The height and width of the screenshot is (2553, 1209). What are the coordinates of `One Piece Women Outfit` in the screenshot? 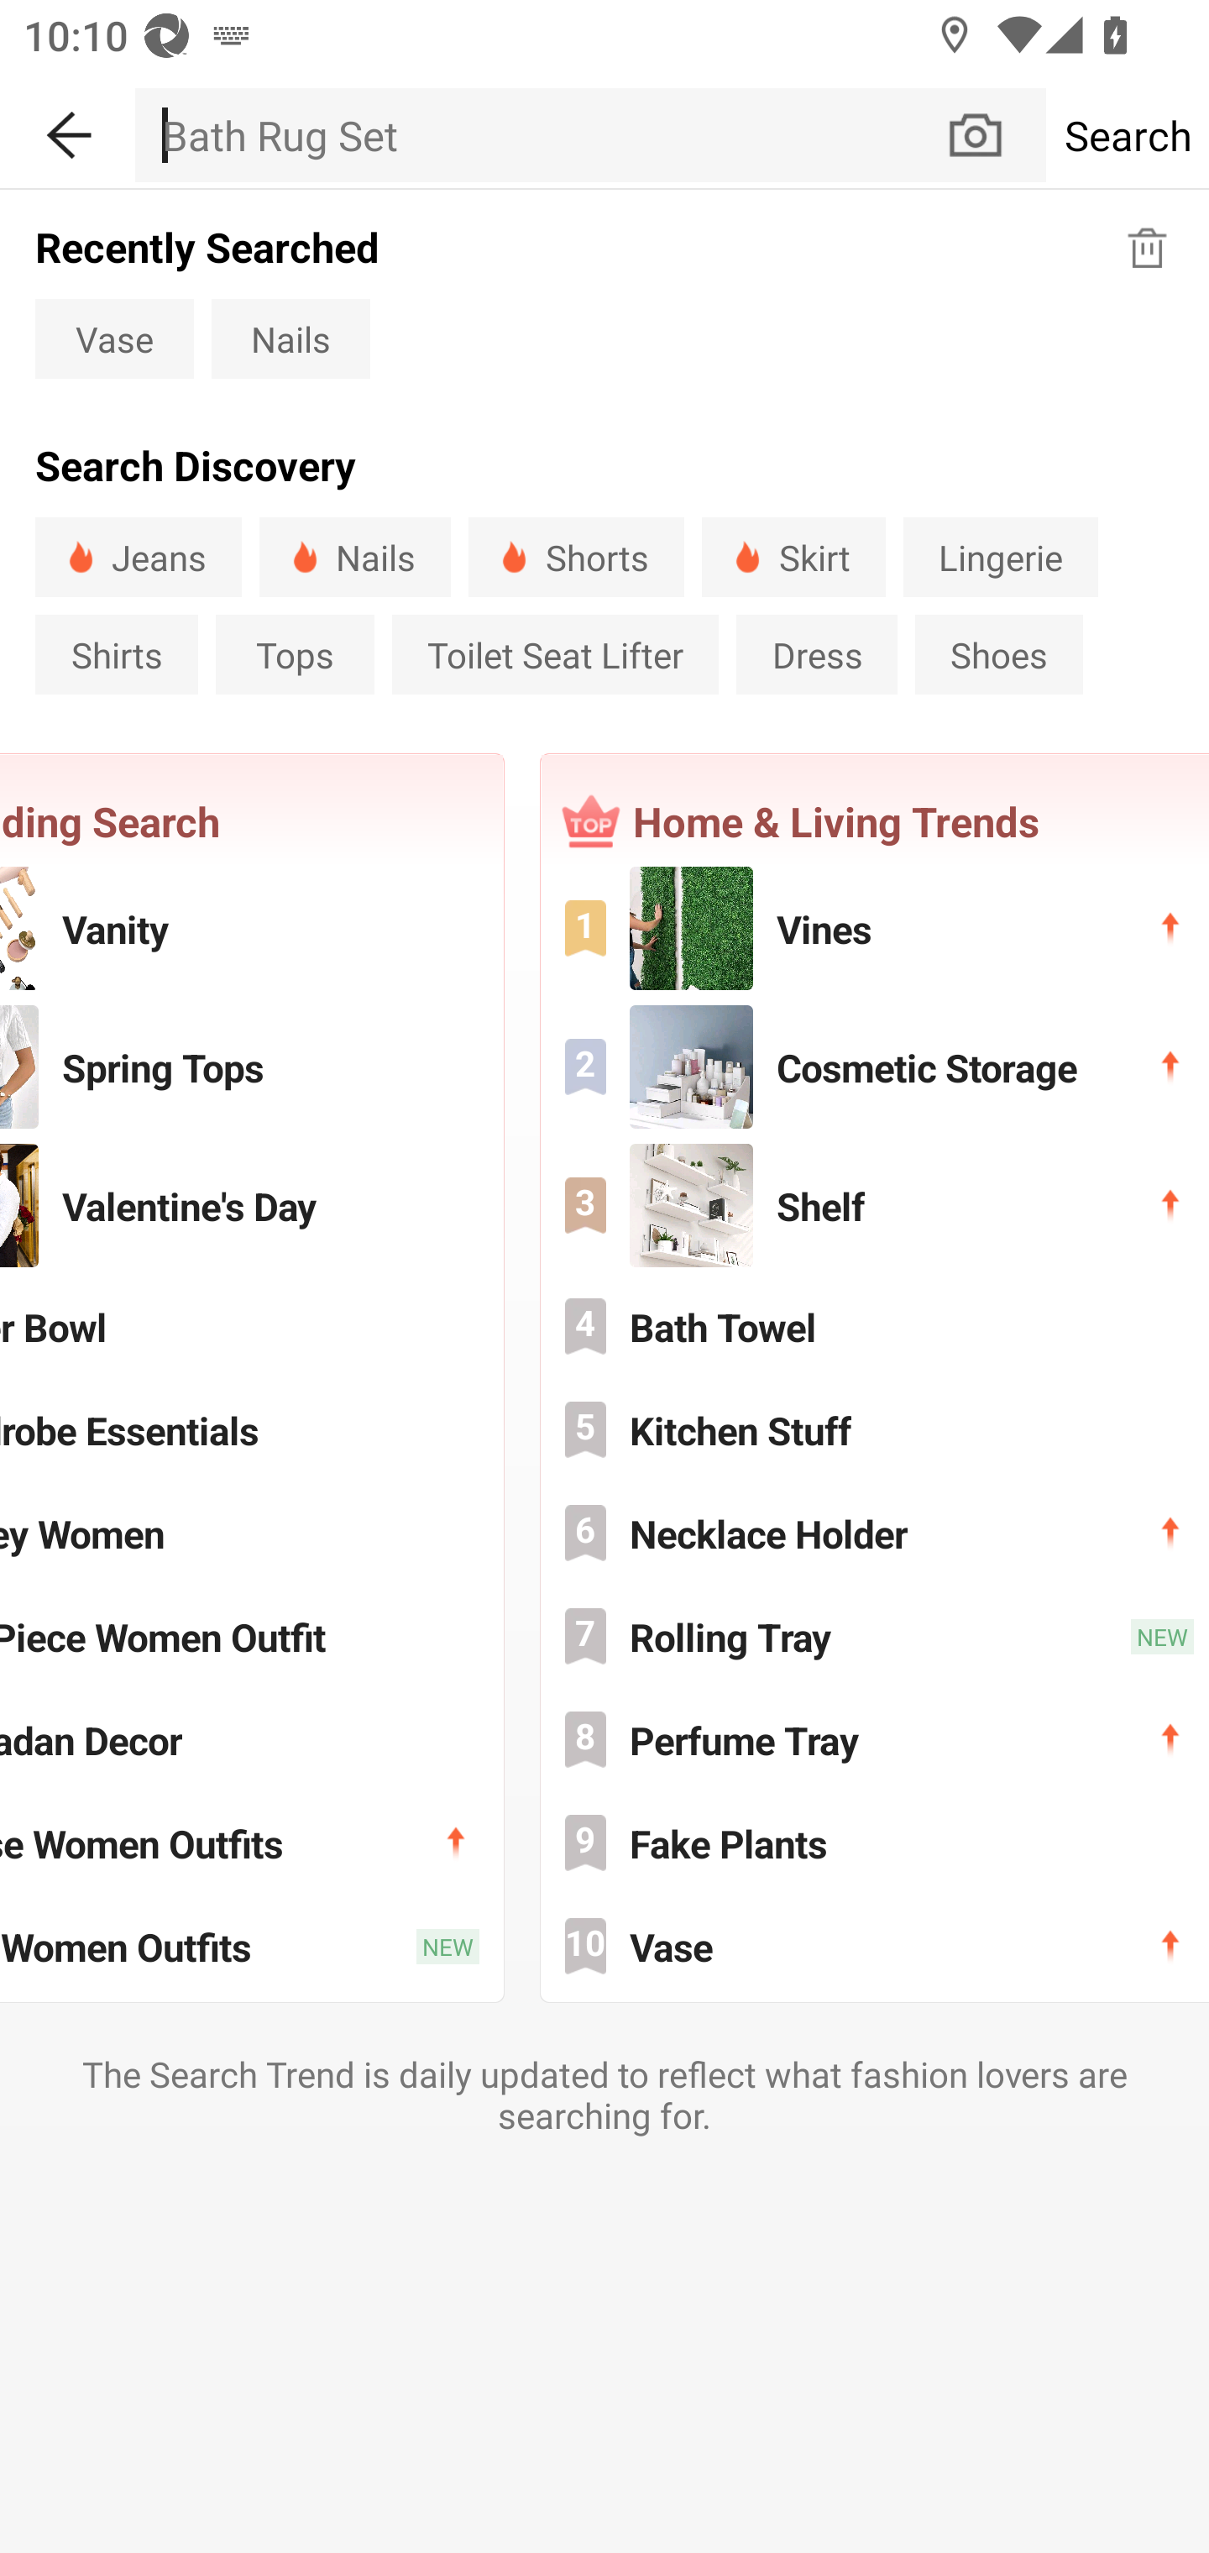 It's located at (252, 1636).